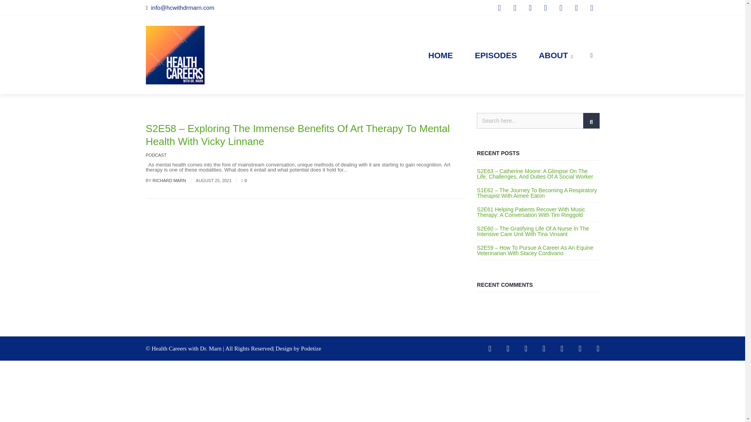 This screenshot has height=422, width=751. Describe the element at coordinates (244, 180) in the screenshot. I see `0` at that location.